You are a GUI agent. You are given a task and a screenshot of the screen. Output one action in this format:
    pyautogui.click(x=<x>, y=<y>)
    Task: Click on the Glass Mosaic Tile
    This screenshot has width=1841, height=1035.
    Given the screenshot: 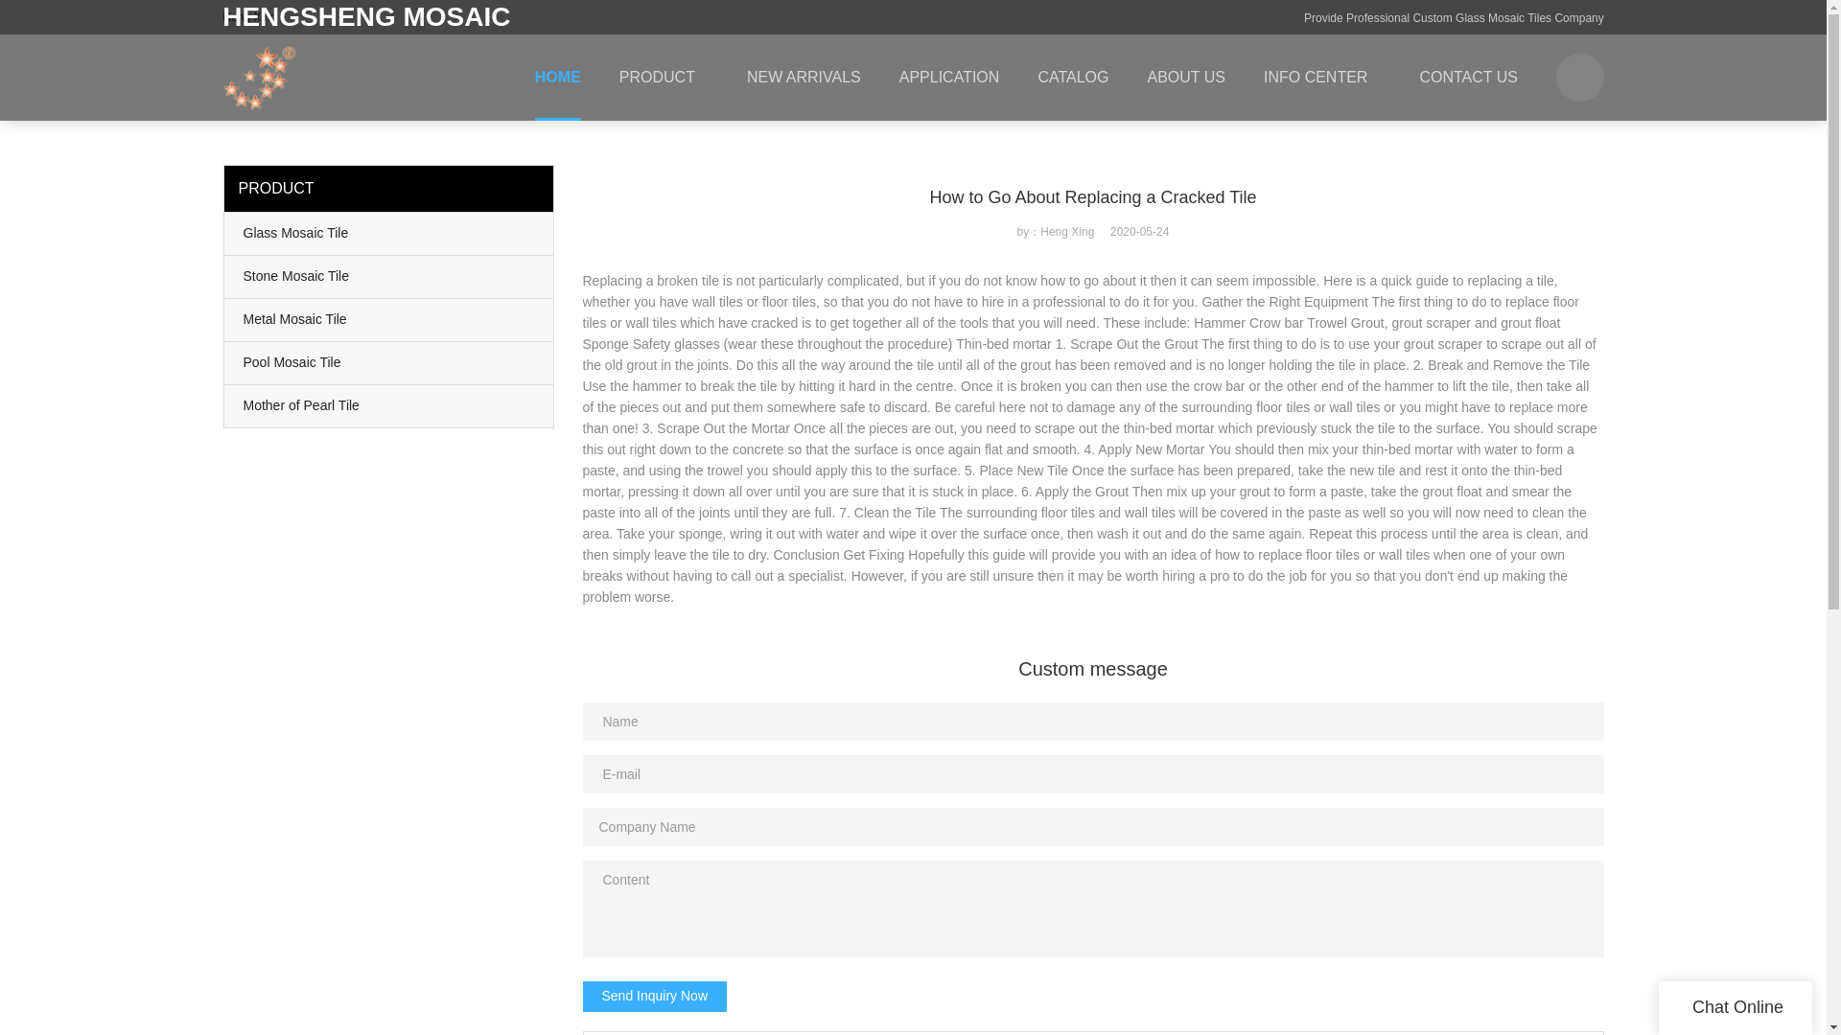 What is the action you would take?
    pyautogui.click(x=389, y=234)
    